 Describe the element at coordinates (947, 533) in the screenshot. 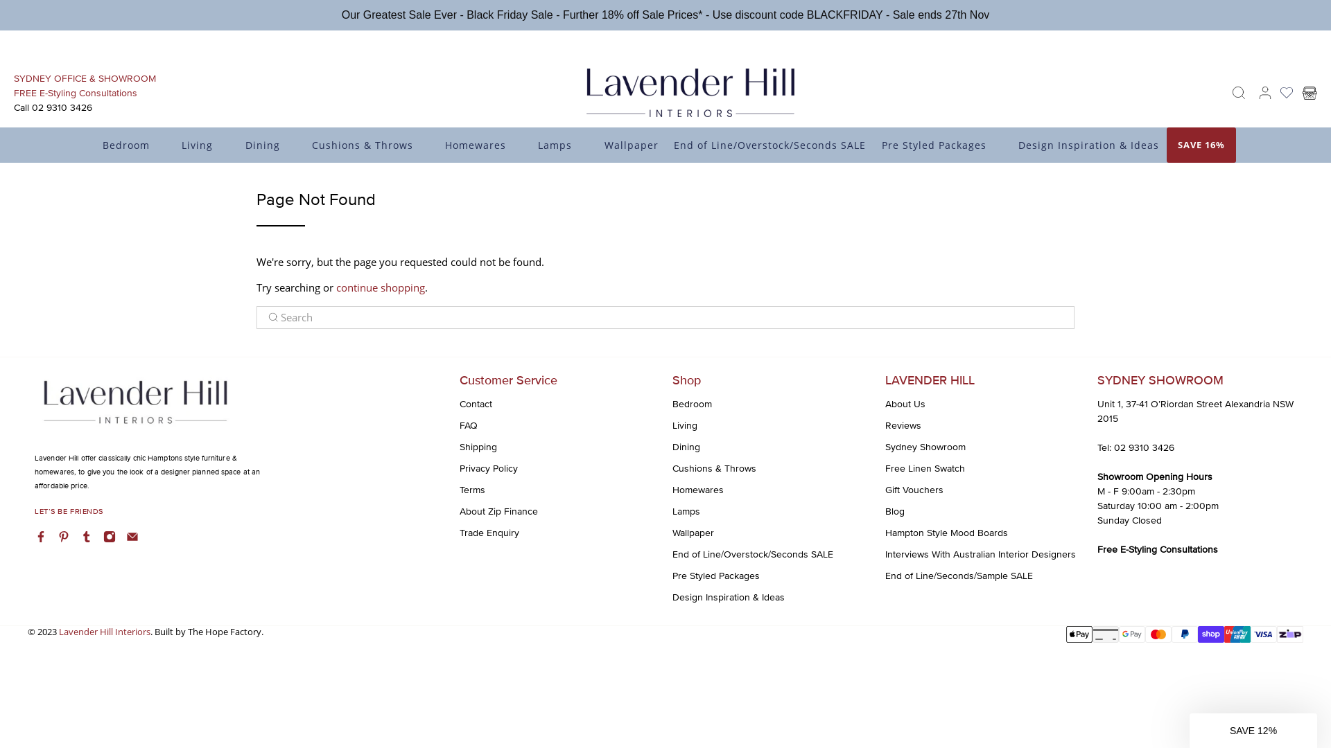

I see `Hampton Style Mood Boards` at that location.